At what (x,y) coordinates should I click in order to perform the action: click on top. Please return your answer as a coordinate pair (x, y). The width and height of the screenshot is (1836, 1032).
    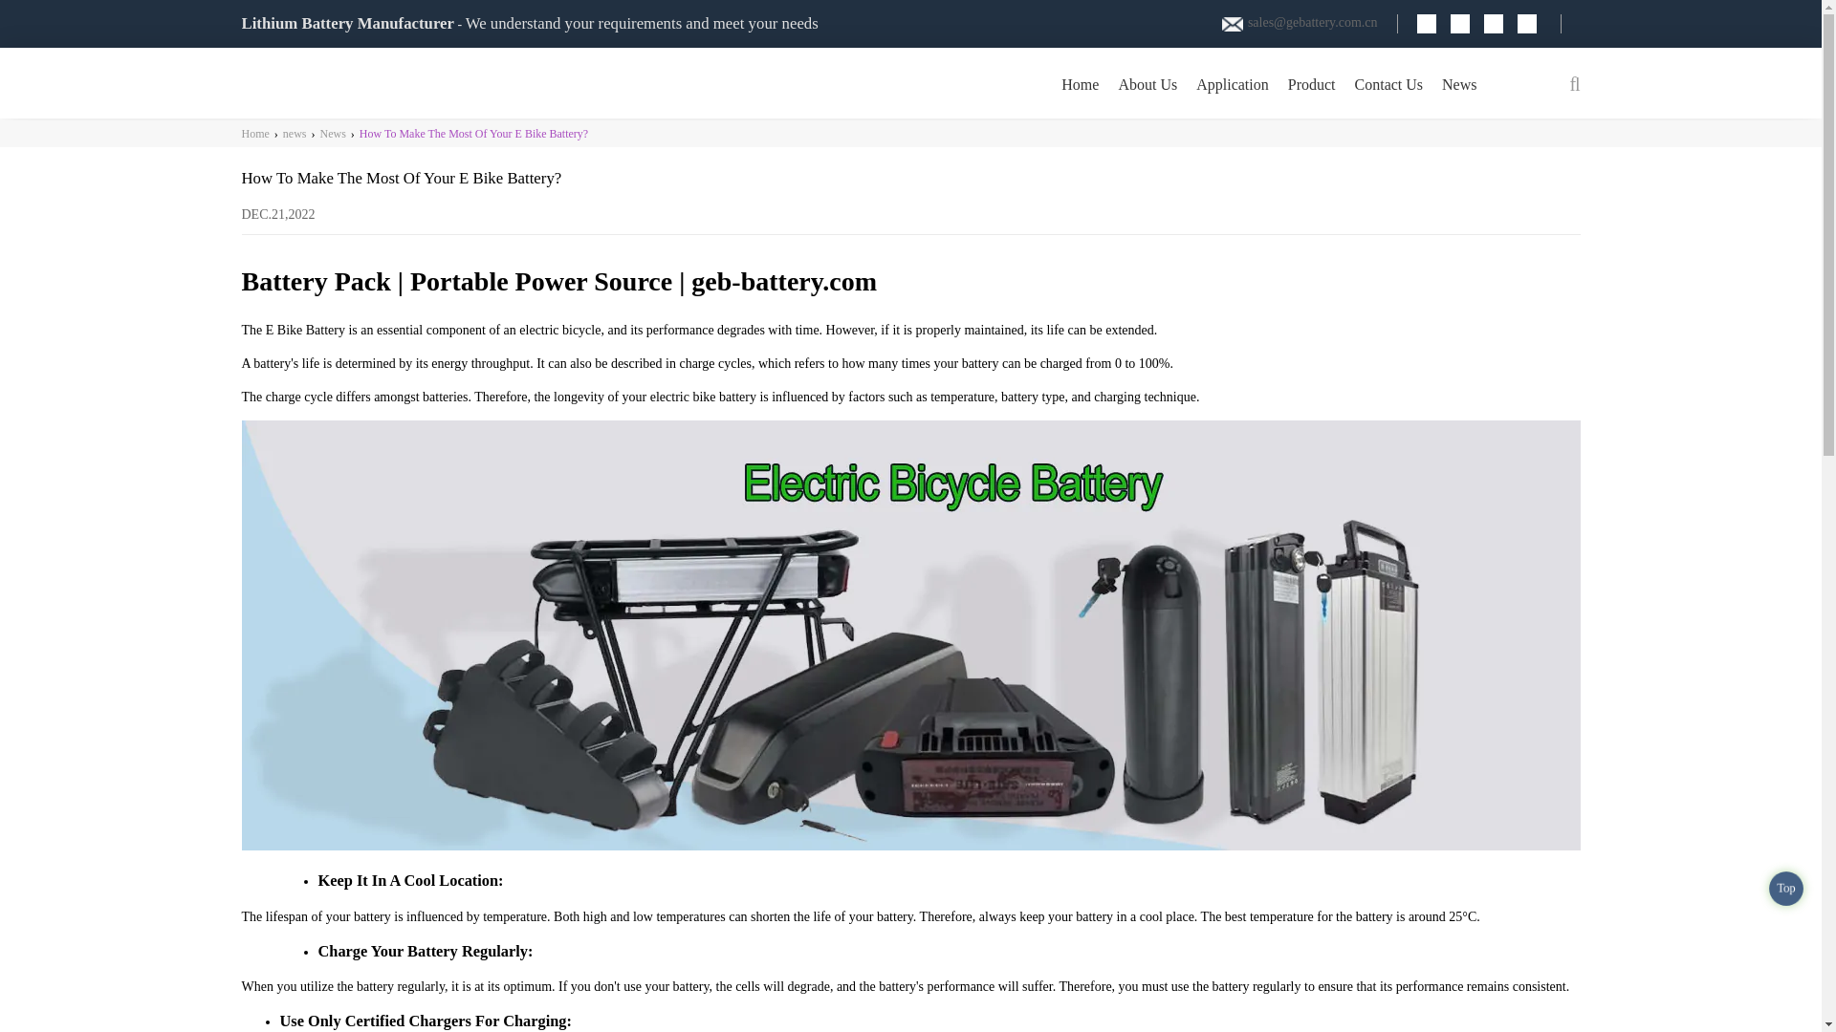
    Looking at the image, I should click on (1788, 891).